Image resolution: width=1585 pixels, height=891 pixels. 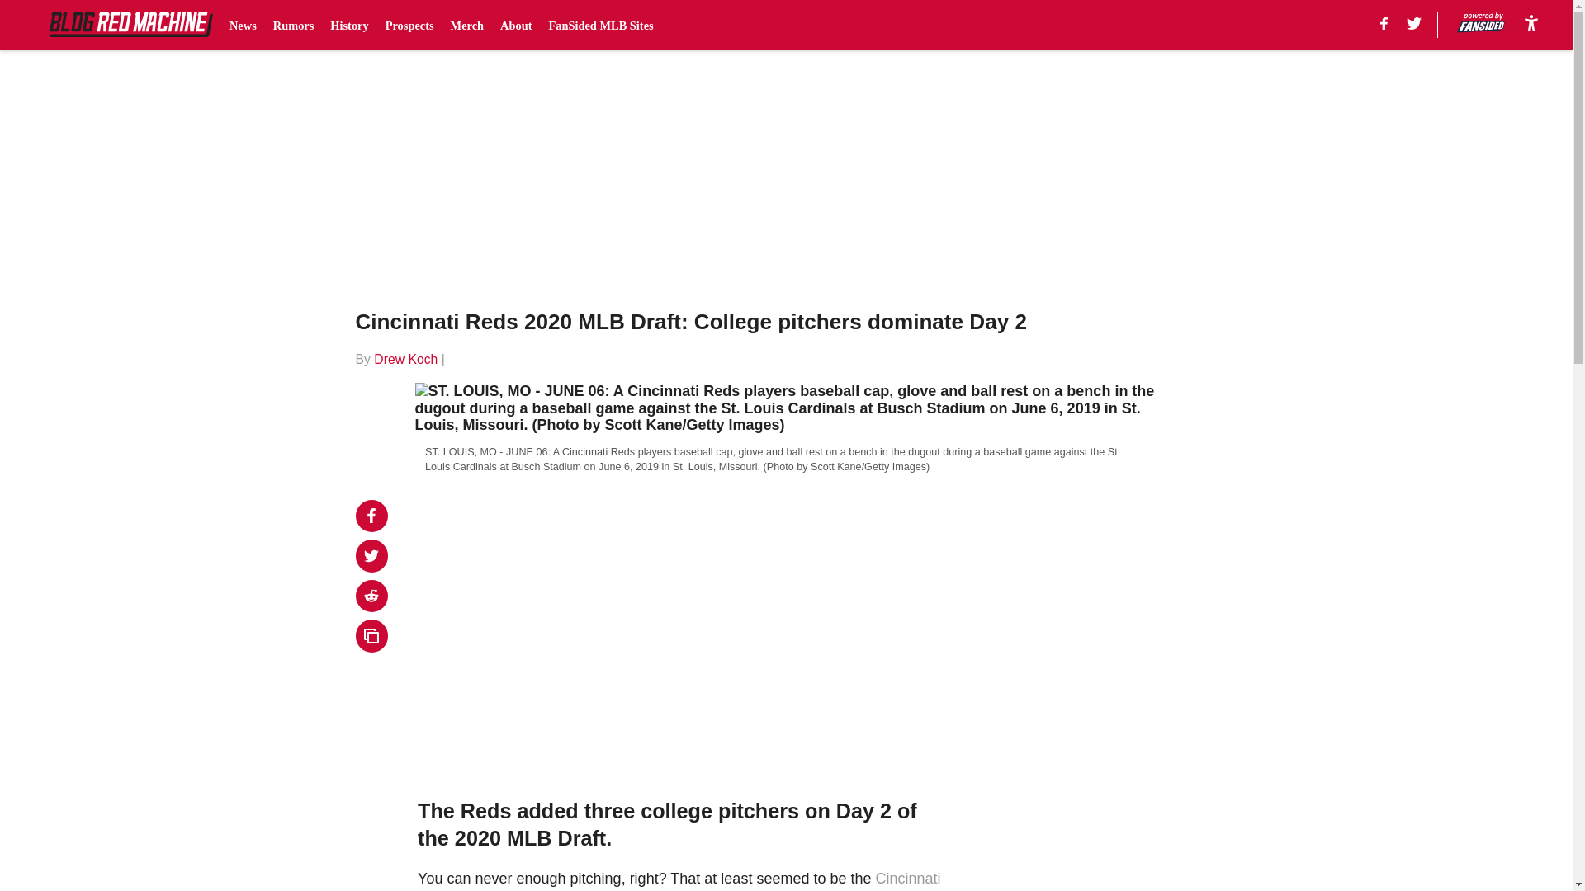 What do you see at coordinates (409, 25) in the screenshot?
I see `Prospects` at bounding box center [409, 25].